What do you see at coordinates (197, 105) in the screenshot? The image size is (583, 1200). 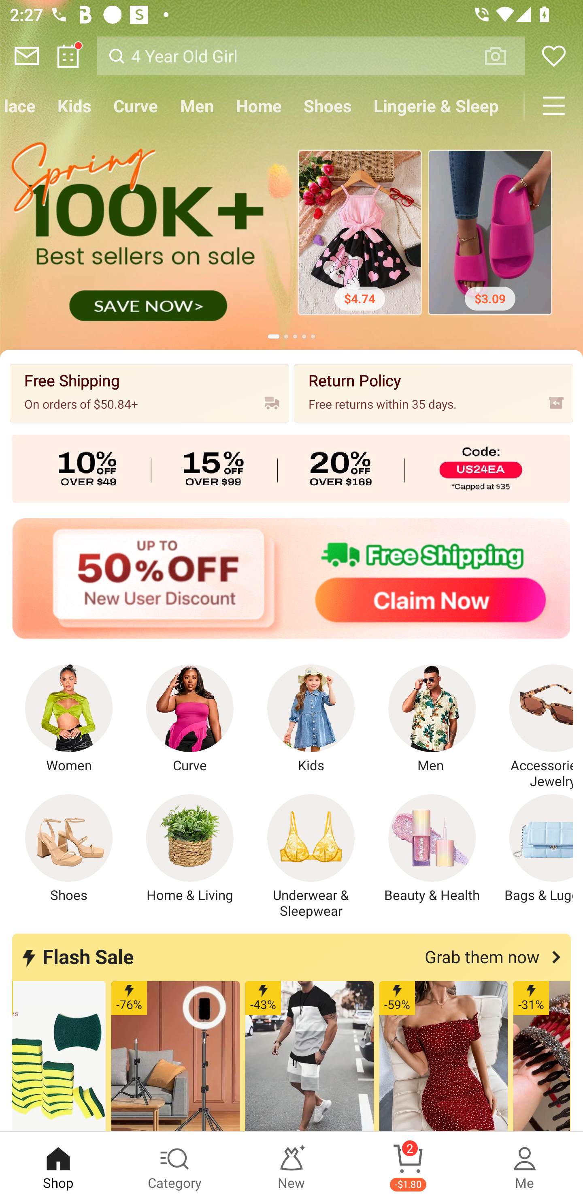 I see `Men` at bounding box center [197, 105].